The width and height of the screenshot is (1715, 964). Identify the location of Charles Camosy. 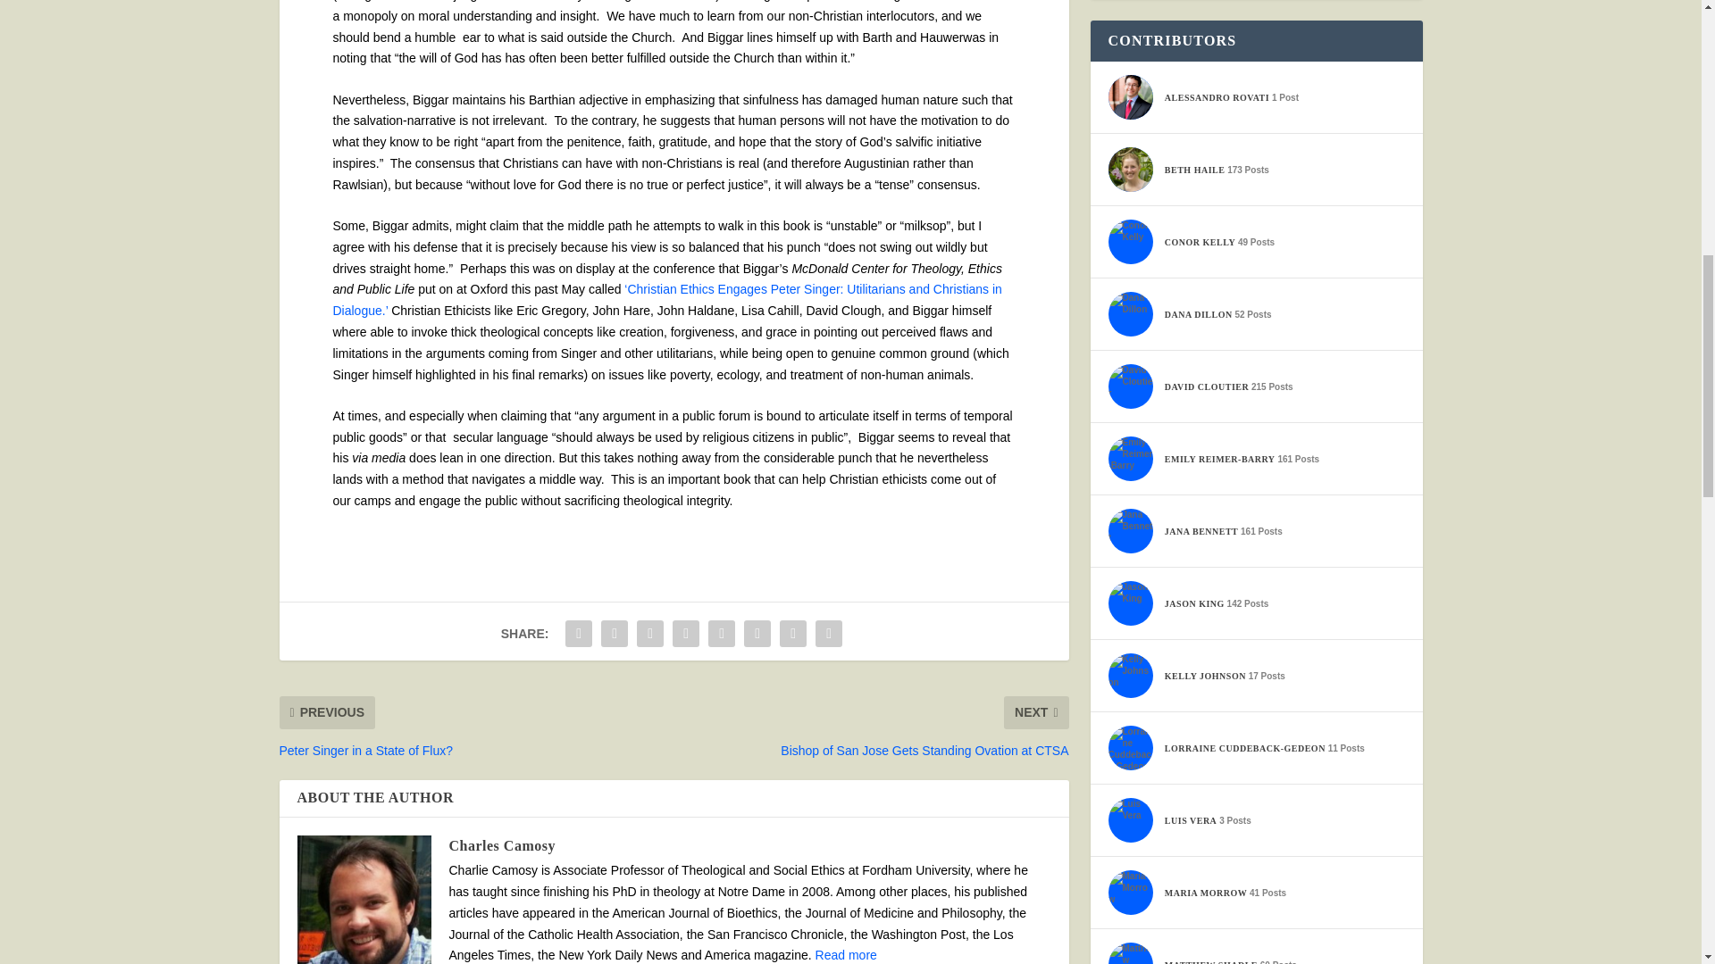
(500, 844).